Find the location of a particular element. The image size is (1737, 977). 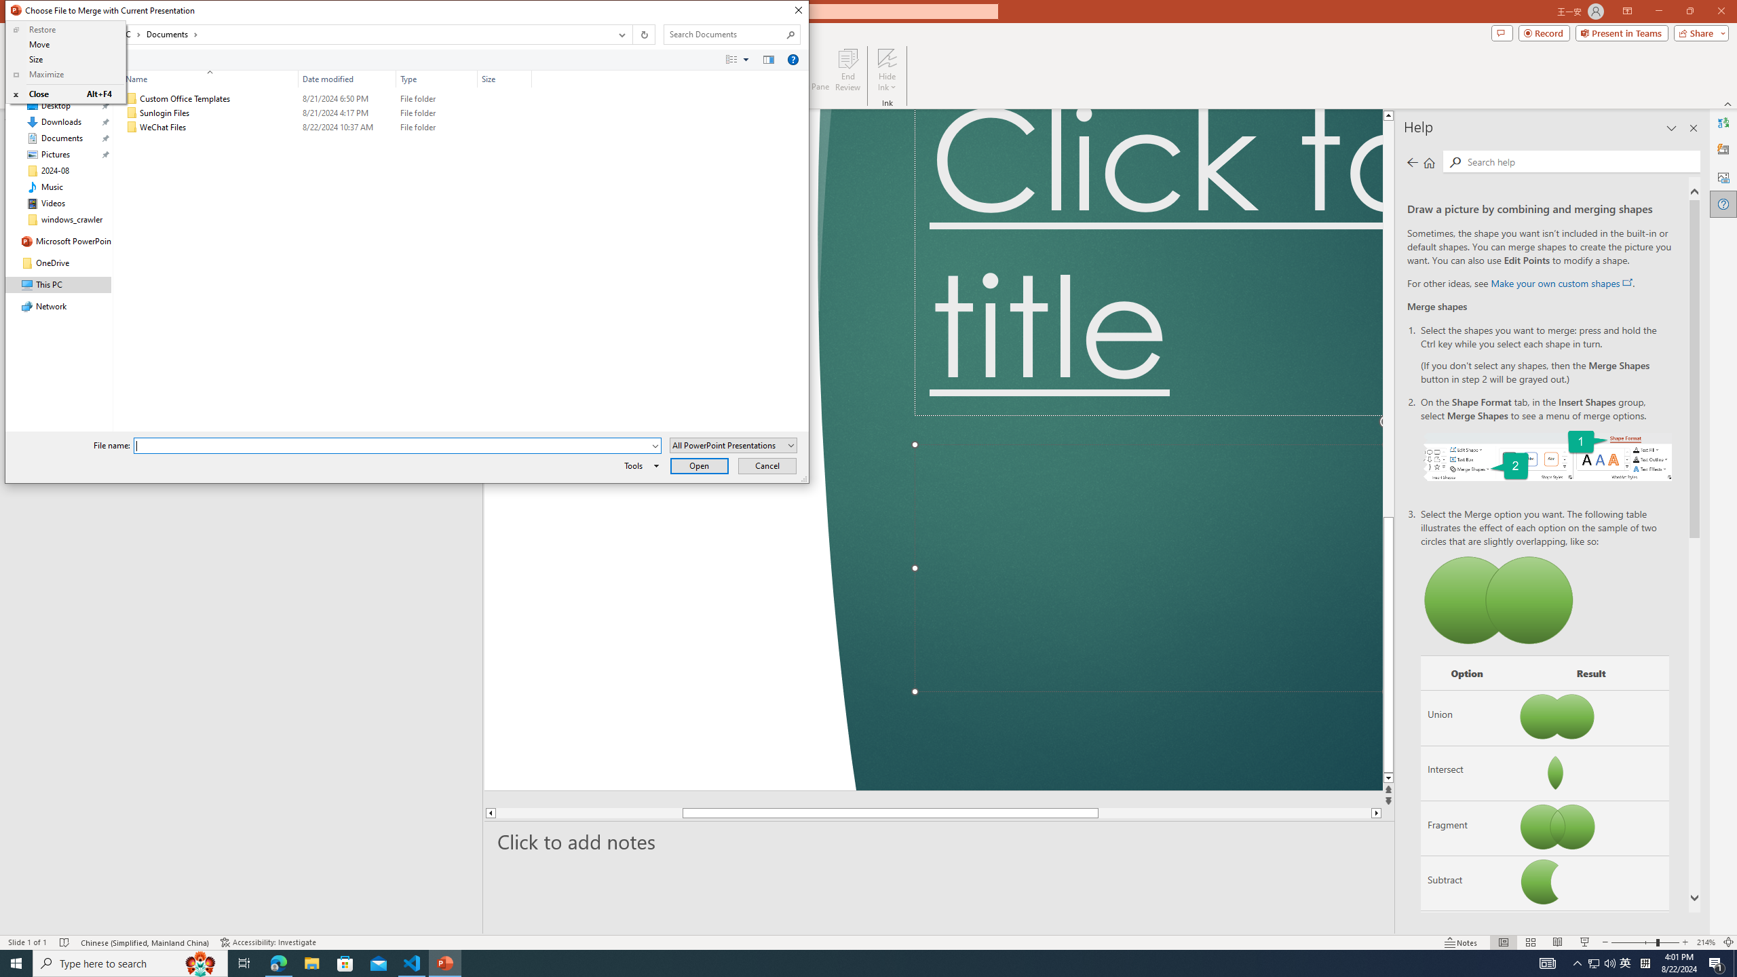

Search is located at coordinates (791, 34).